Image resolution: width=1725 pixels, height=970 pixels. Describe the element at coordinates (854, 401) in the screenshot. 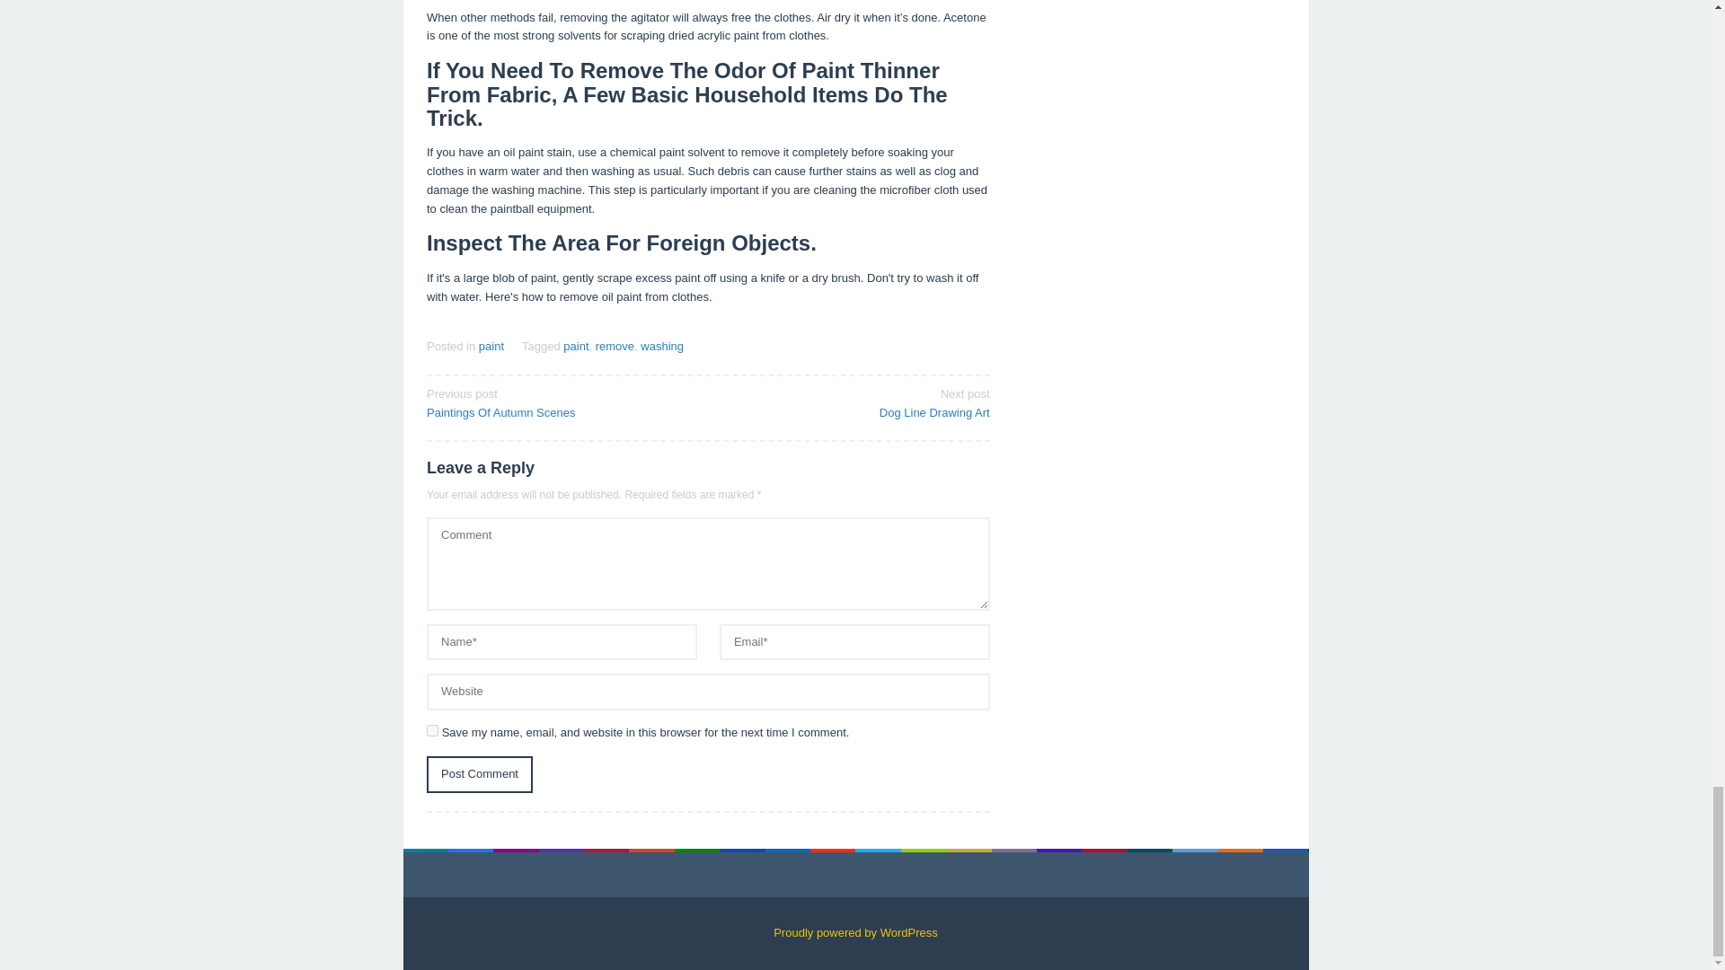

I see `Post Comment` at that location.